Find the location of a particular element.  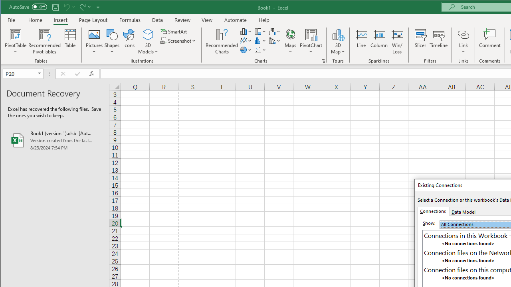

Data is located at coordinates (158, 20).